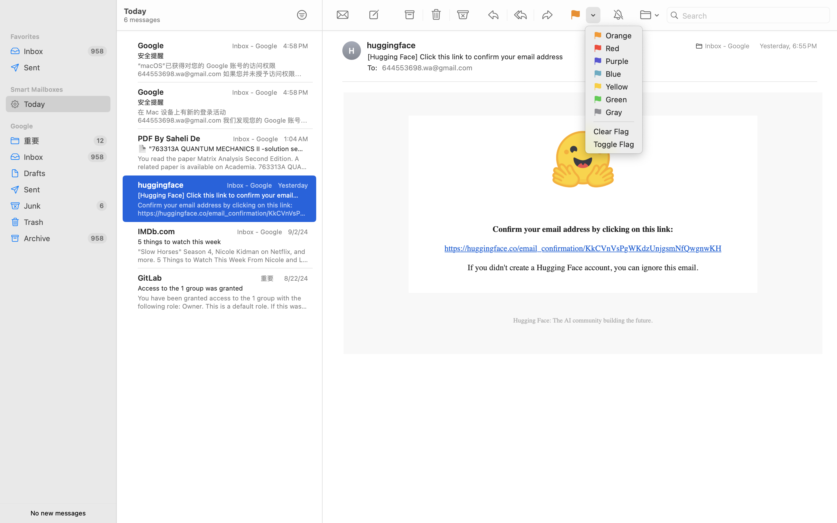 The height and width of the screenshot is (523, 837). Describe the element at coordinates (788, 46) in the screenshot. I see `Yesterday, 6:55 PM` at that location.